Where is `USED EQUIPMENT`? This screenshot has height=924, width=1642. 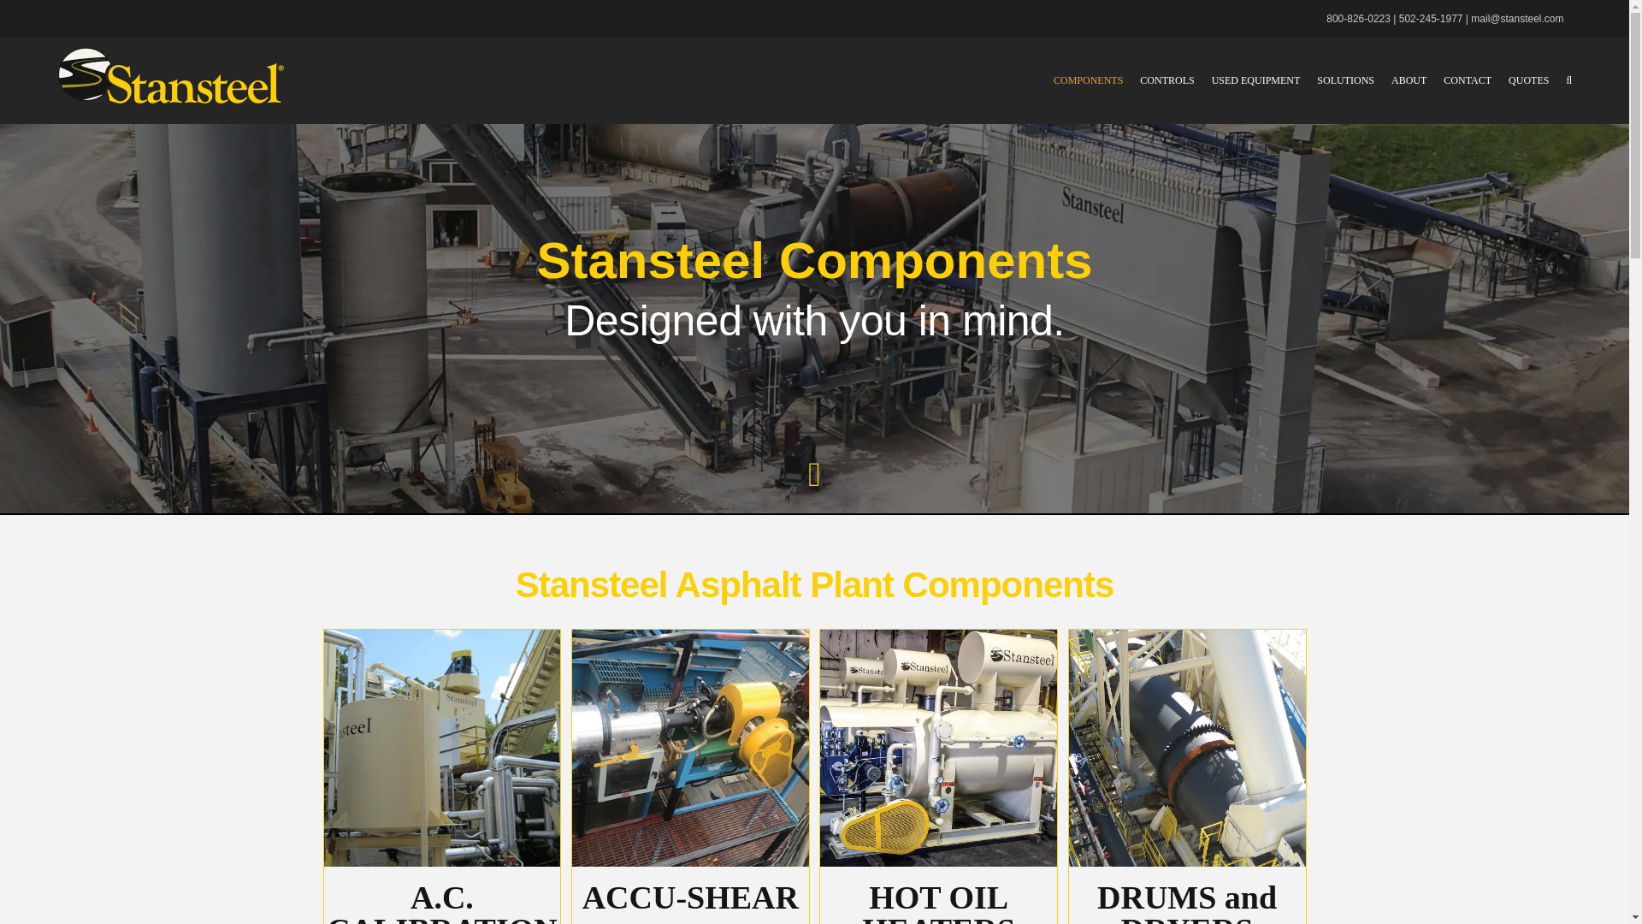
USED EQUIPMENT is located at coordinates (1255, 80).